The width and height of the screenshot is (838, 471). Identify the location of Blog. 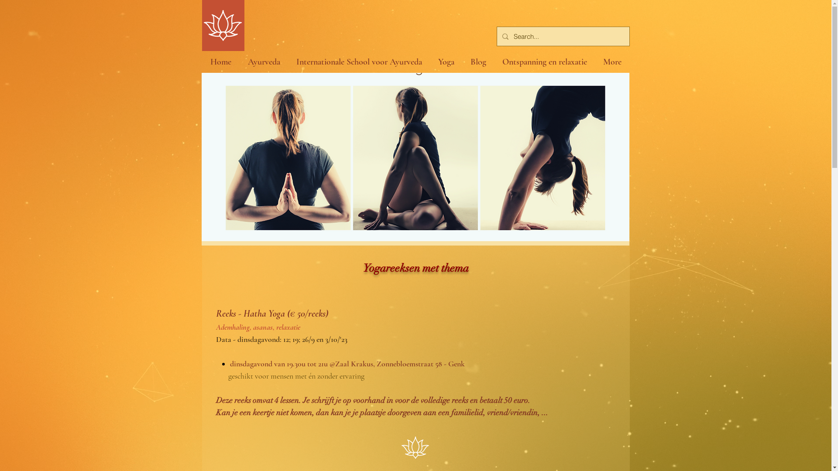
(478, 62).